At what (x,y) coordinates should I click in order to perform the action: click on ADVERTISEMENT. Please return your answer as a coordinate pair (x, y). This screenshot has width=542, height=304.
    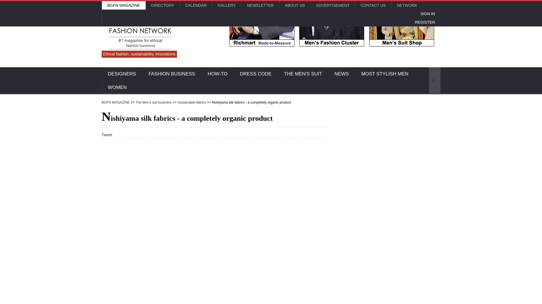
    Looking at the image, I should click on (333, 5).